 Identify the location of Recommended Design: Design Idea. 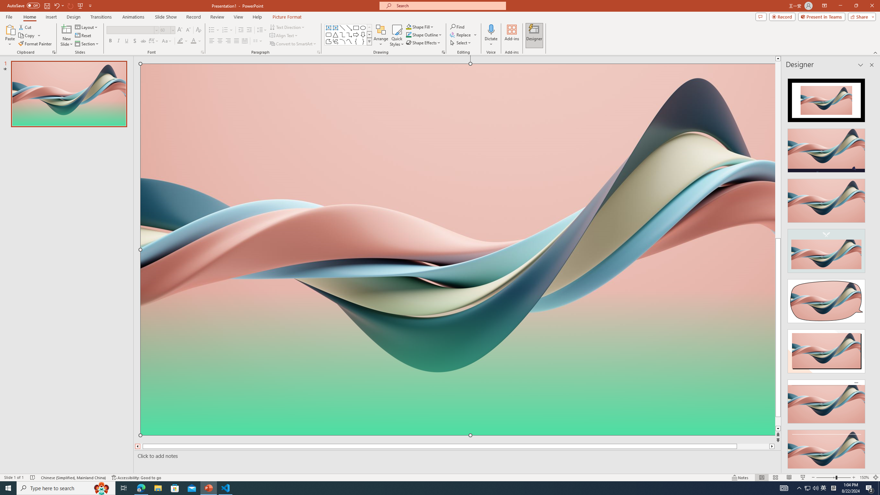
(826, 98).